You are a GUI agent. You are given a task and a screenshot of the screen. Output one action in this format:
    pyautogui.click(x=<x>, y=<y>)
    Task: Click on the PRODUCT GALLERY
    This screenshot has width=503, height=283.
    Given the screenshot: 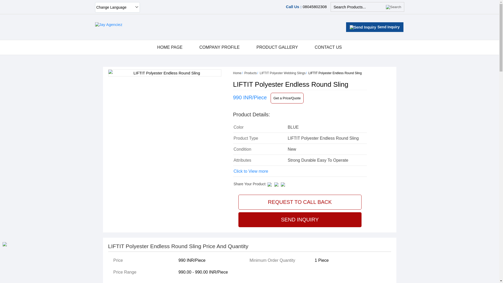 What is the action you would take?
    pyautogui.click(x=277, y=47)
    